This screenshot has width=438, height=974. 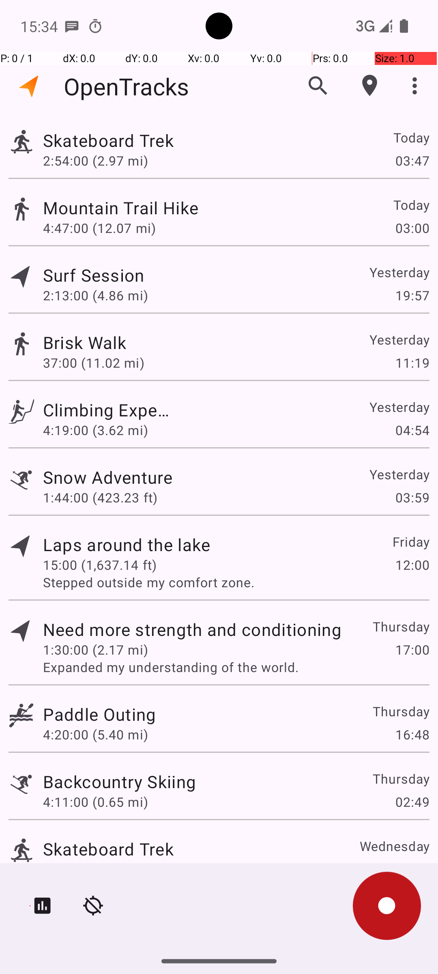 What do you see at coordinates (236, 667) in the screenshot?
I see `Expanded my understanding of the world.` at bounding box center [236, 667].